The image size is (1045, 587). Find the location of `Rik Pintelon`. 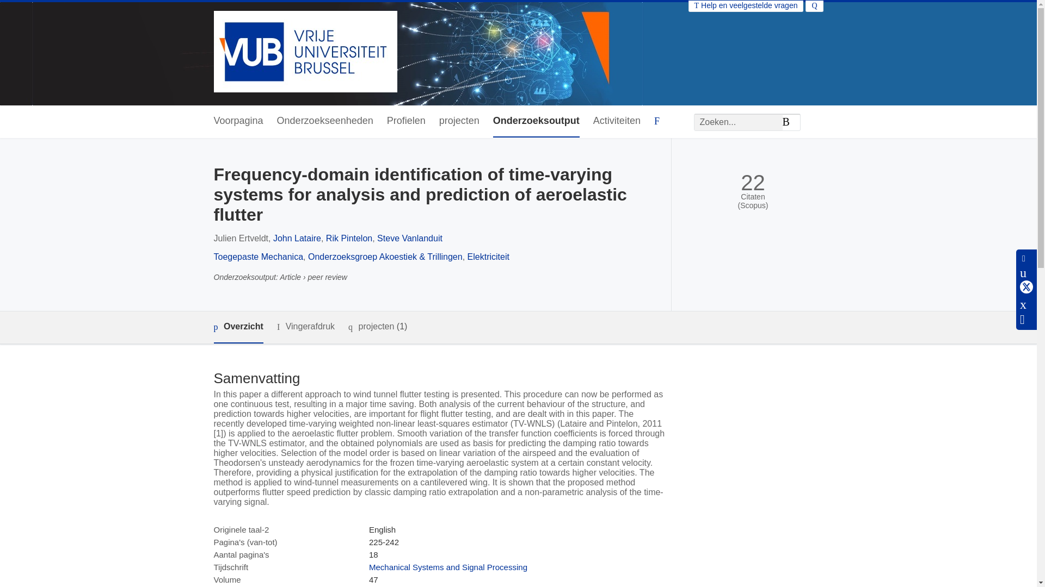

Rik Pintelon is located at coordinates (349, 238).